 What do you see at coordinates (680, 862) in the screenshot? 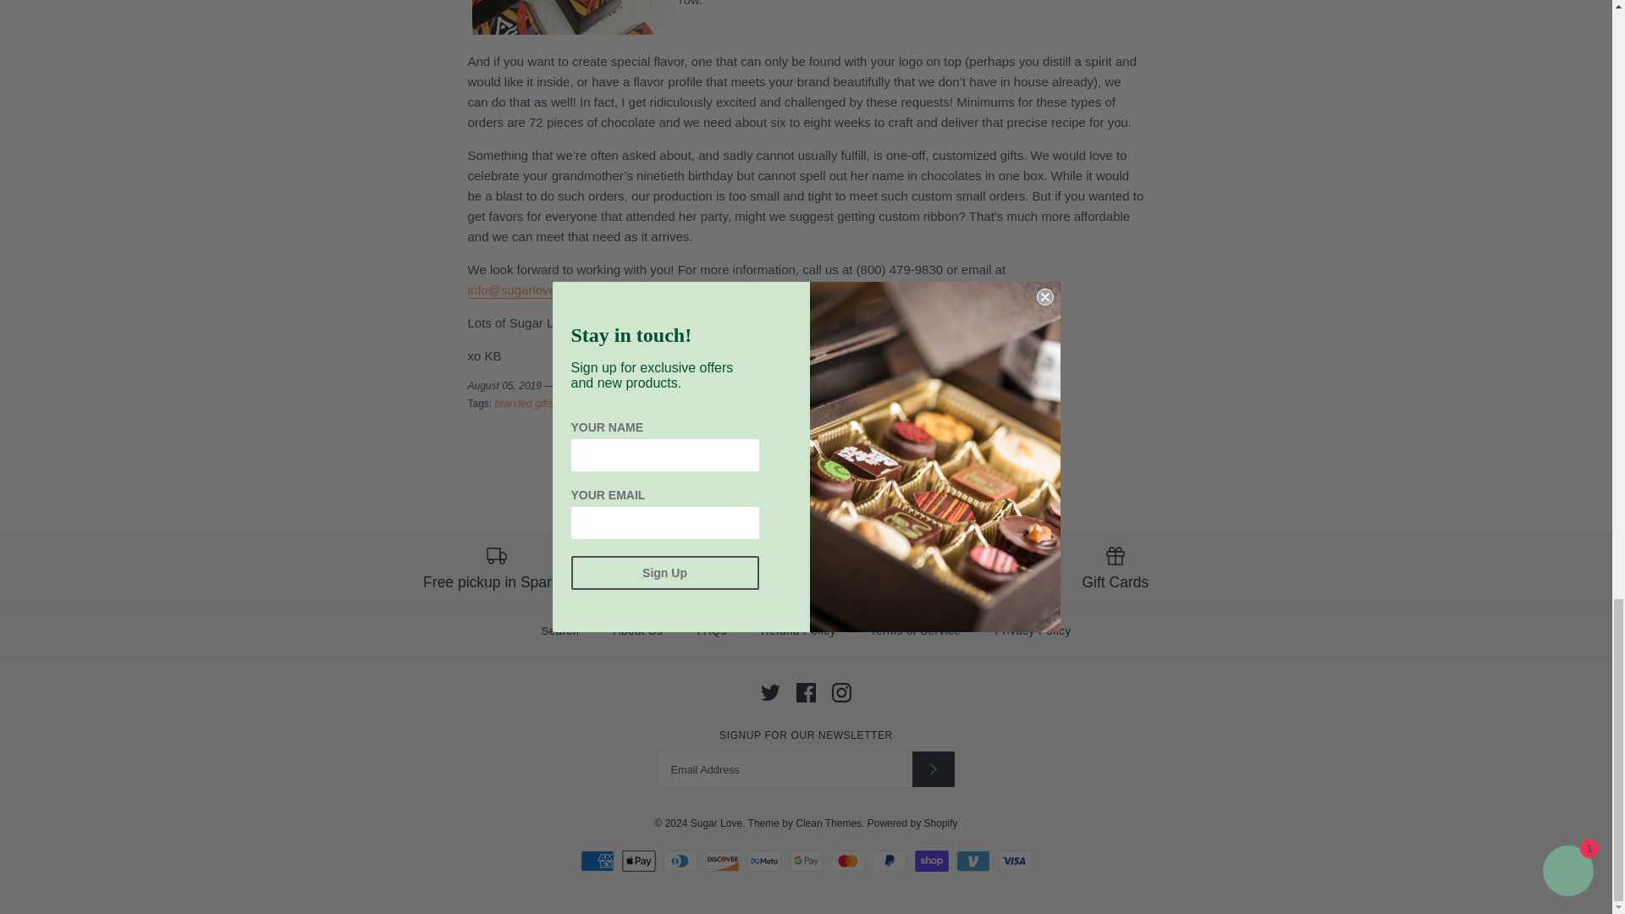
I see `Diners Club` at bounding box center [680, 862].